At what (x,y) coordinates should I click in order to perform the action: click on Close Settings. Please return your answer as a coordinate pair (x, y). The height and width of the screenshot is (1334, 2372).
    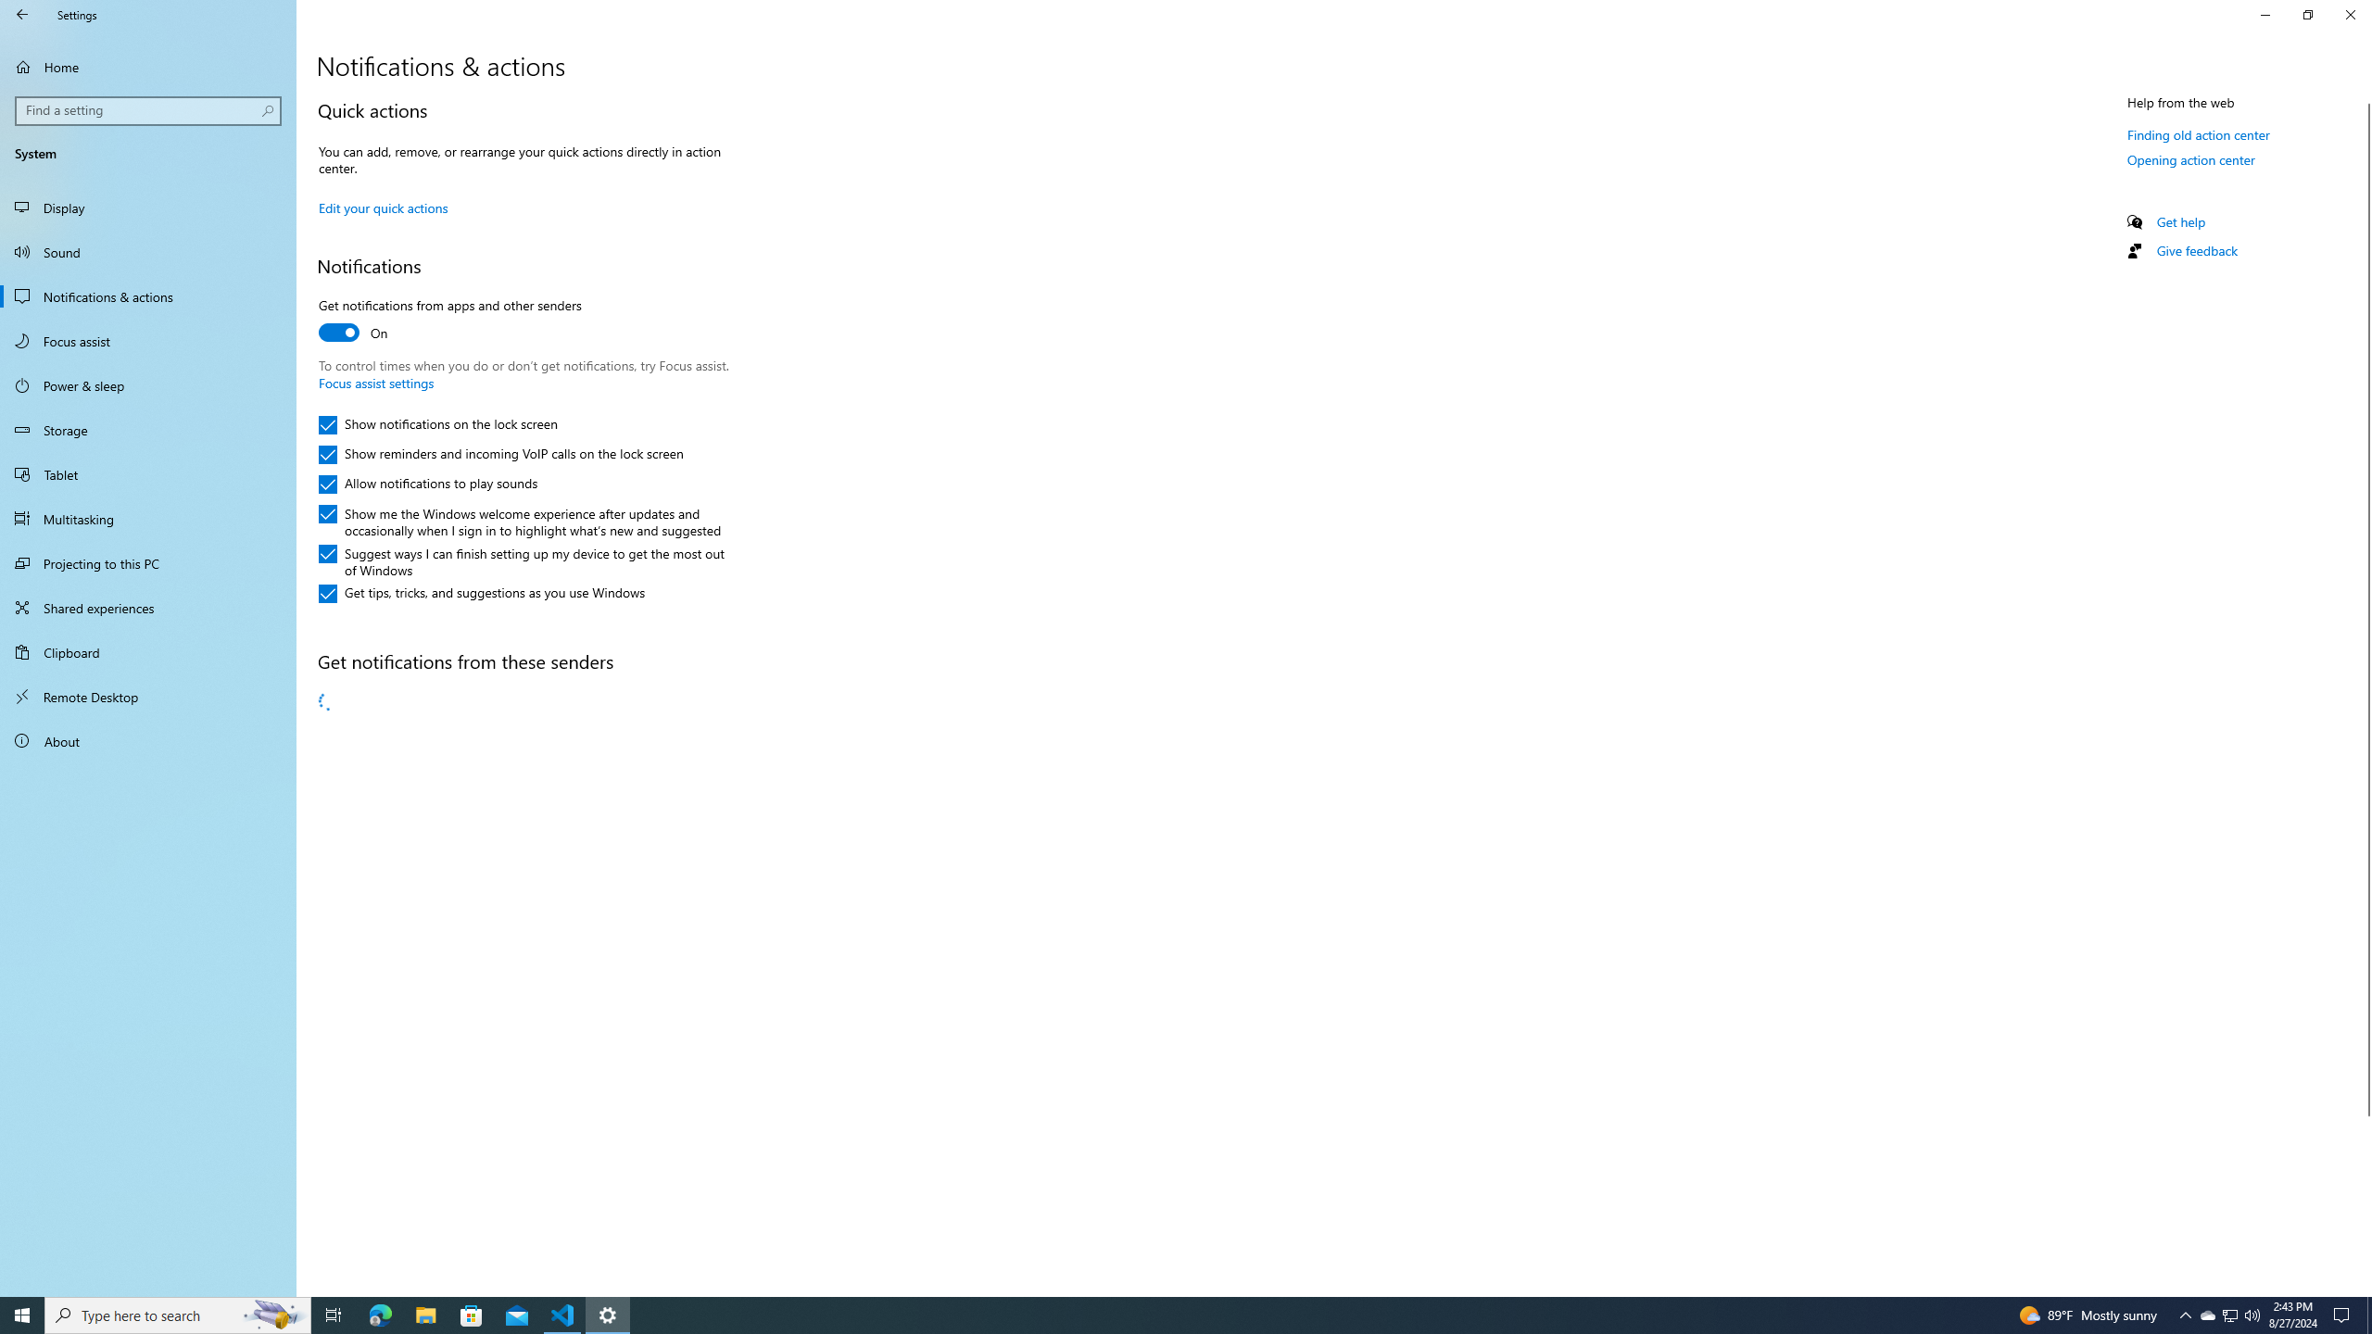
    Looking at the image, I should click on (2350, 15).